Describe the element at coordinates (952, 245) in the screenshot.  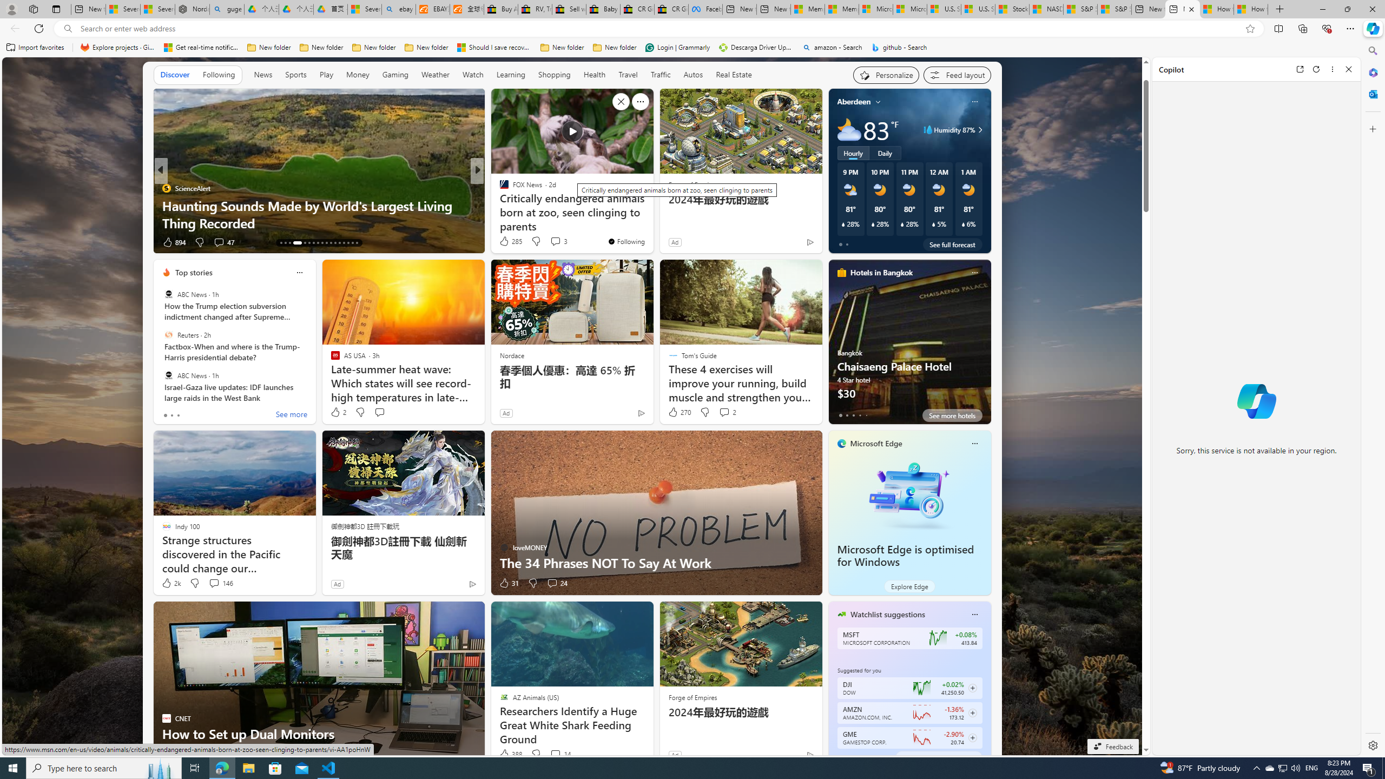
I see `See full forecast` at that location.